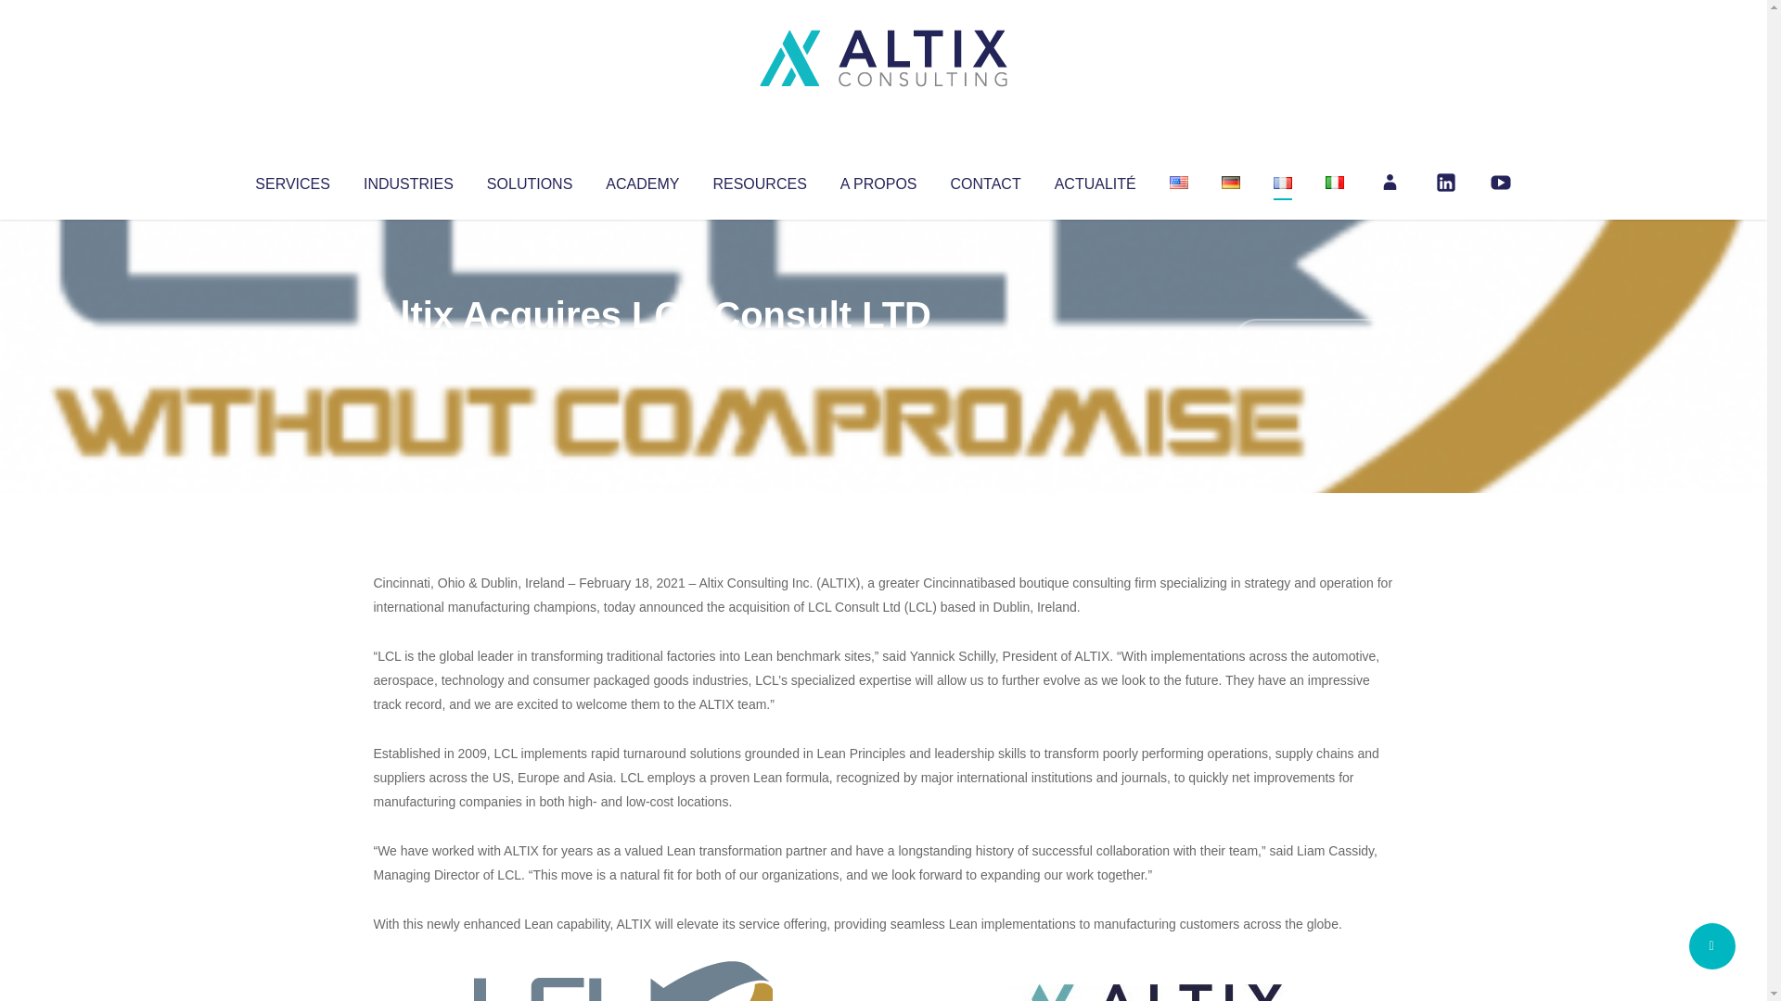 The height and width of the screenshot is (1001, 1781). What do you see at coordinates (1313, 339) in the screenshot?
I see `No Comments` at bounding box center [1313, 339].